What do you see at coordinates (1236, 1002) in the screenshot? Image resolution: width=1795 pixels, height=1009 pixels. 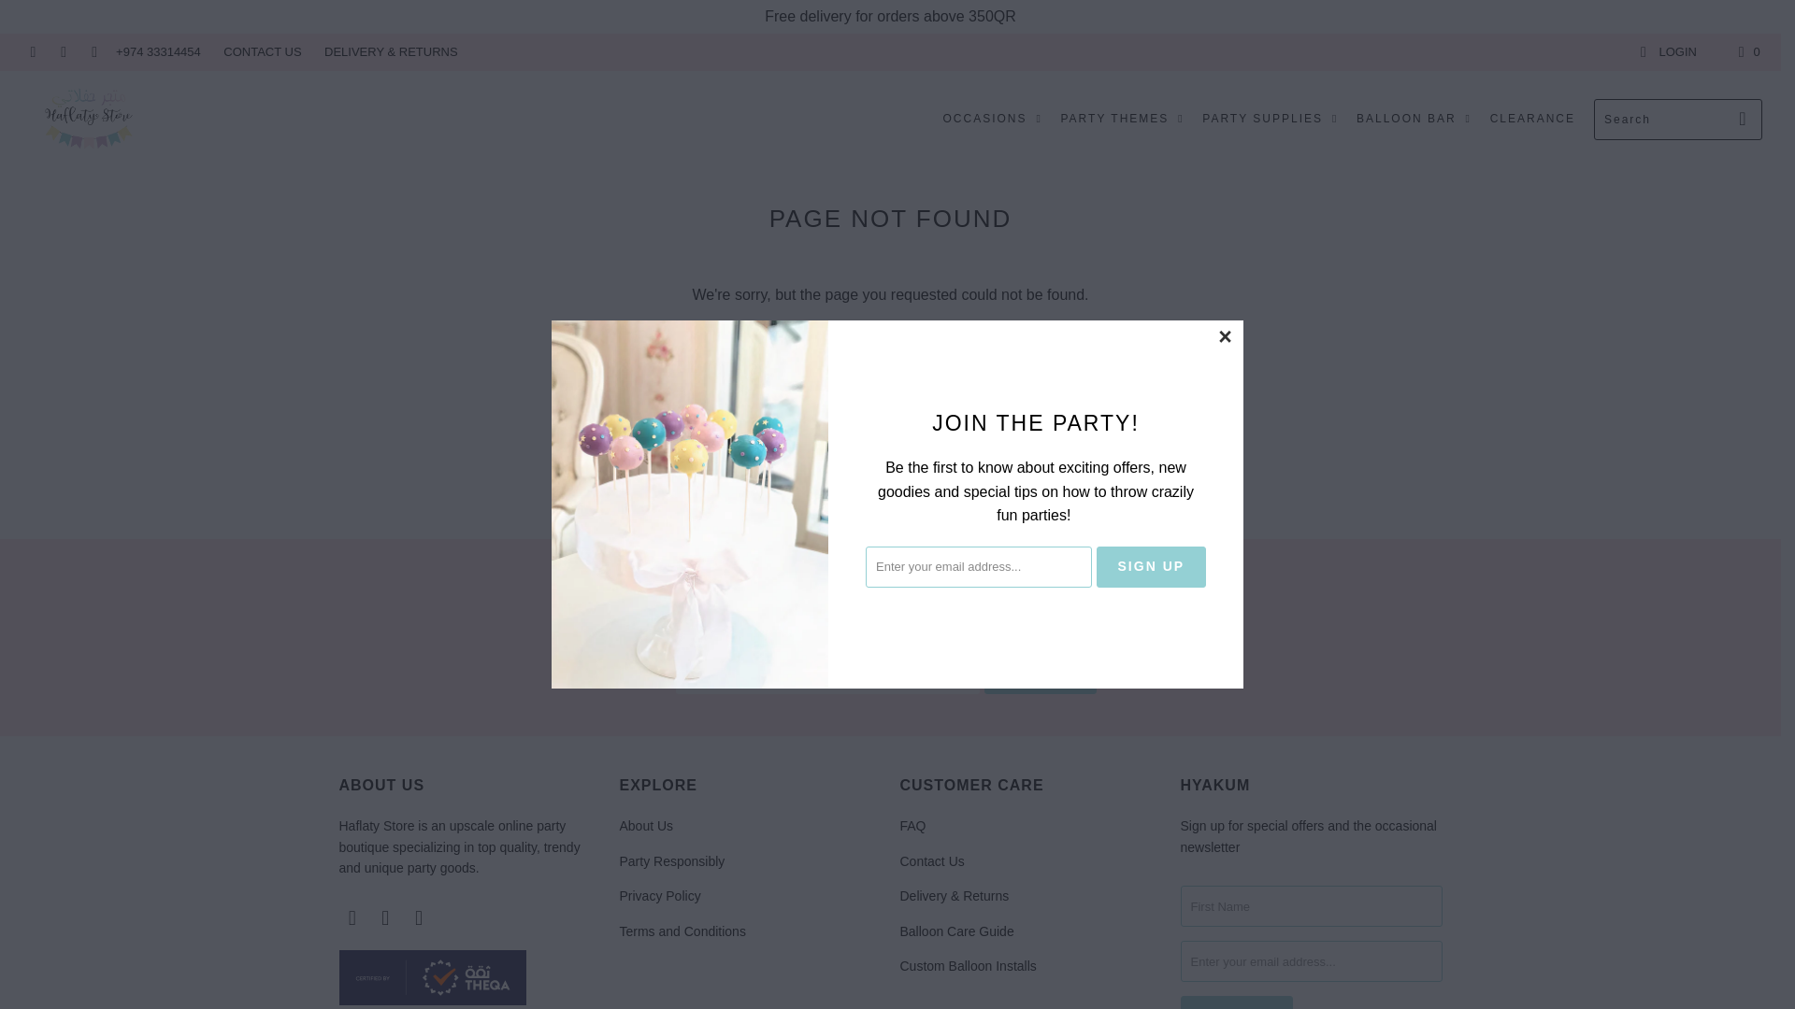 I see `Sign Up` at bounding box center [1236, 1002].